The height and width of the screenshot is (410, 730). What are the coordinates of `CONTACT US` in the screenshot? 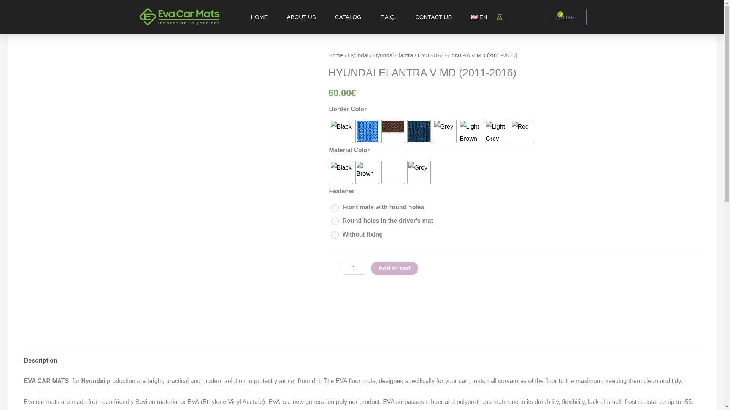 It's located at (433, 17).